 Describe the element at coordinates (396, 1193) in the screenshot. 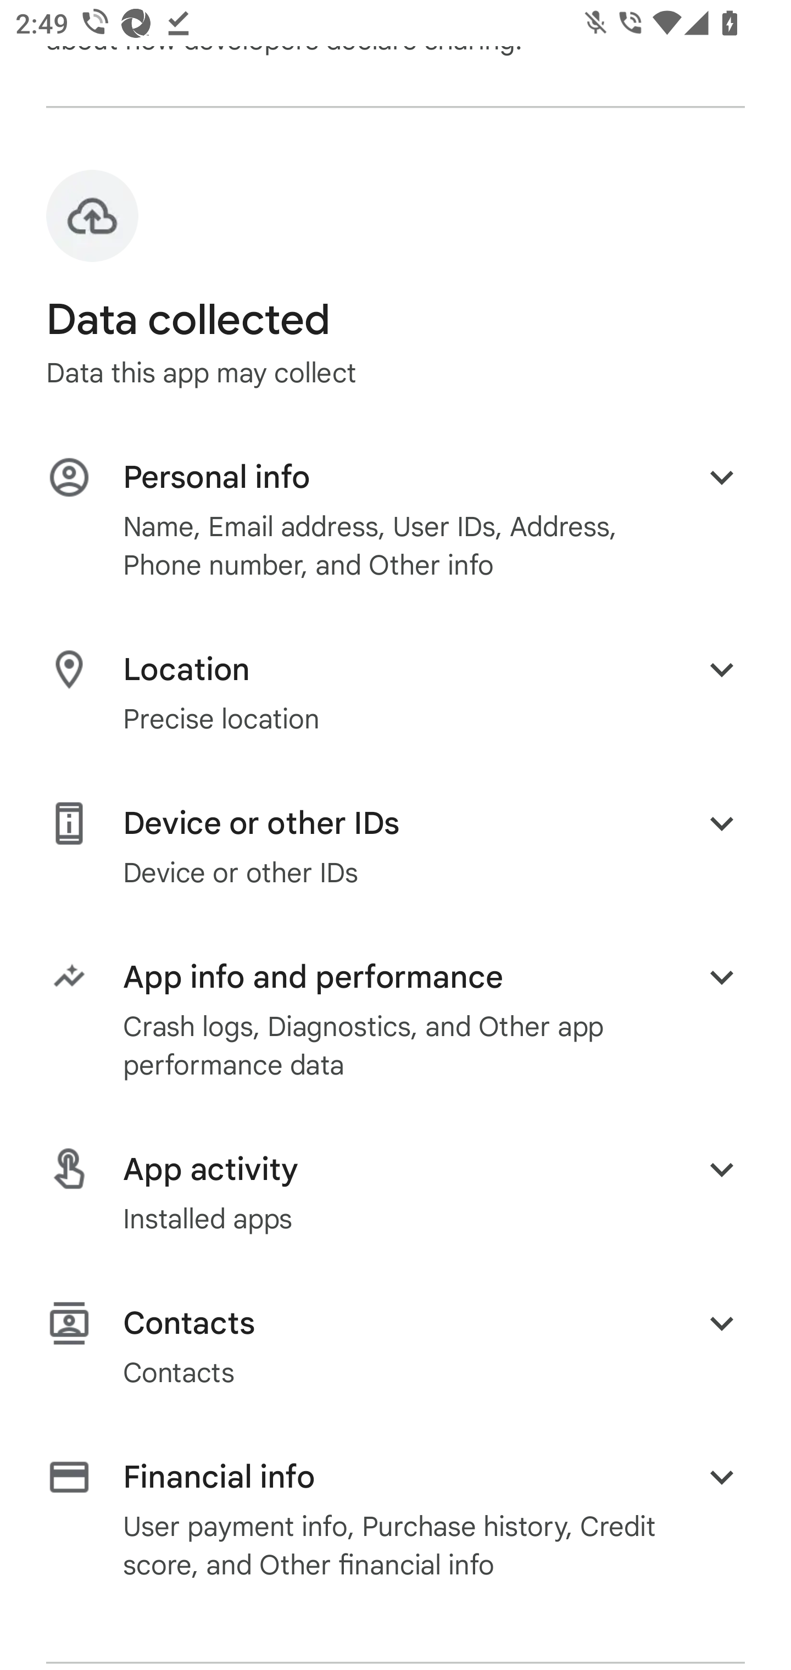

I see `heading App activity Installed apps Expand button` at that location.